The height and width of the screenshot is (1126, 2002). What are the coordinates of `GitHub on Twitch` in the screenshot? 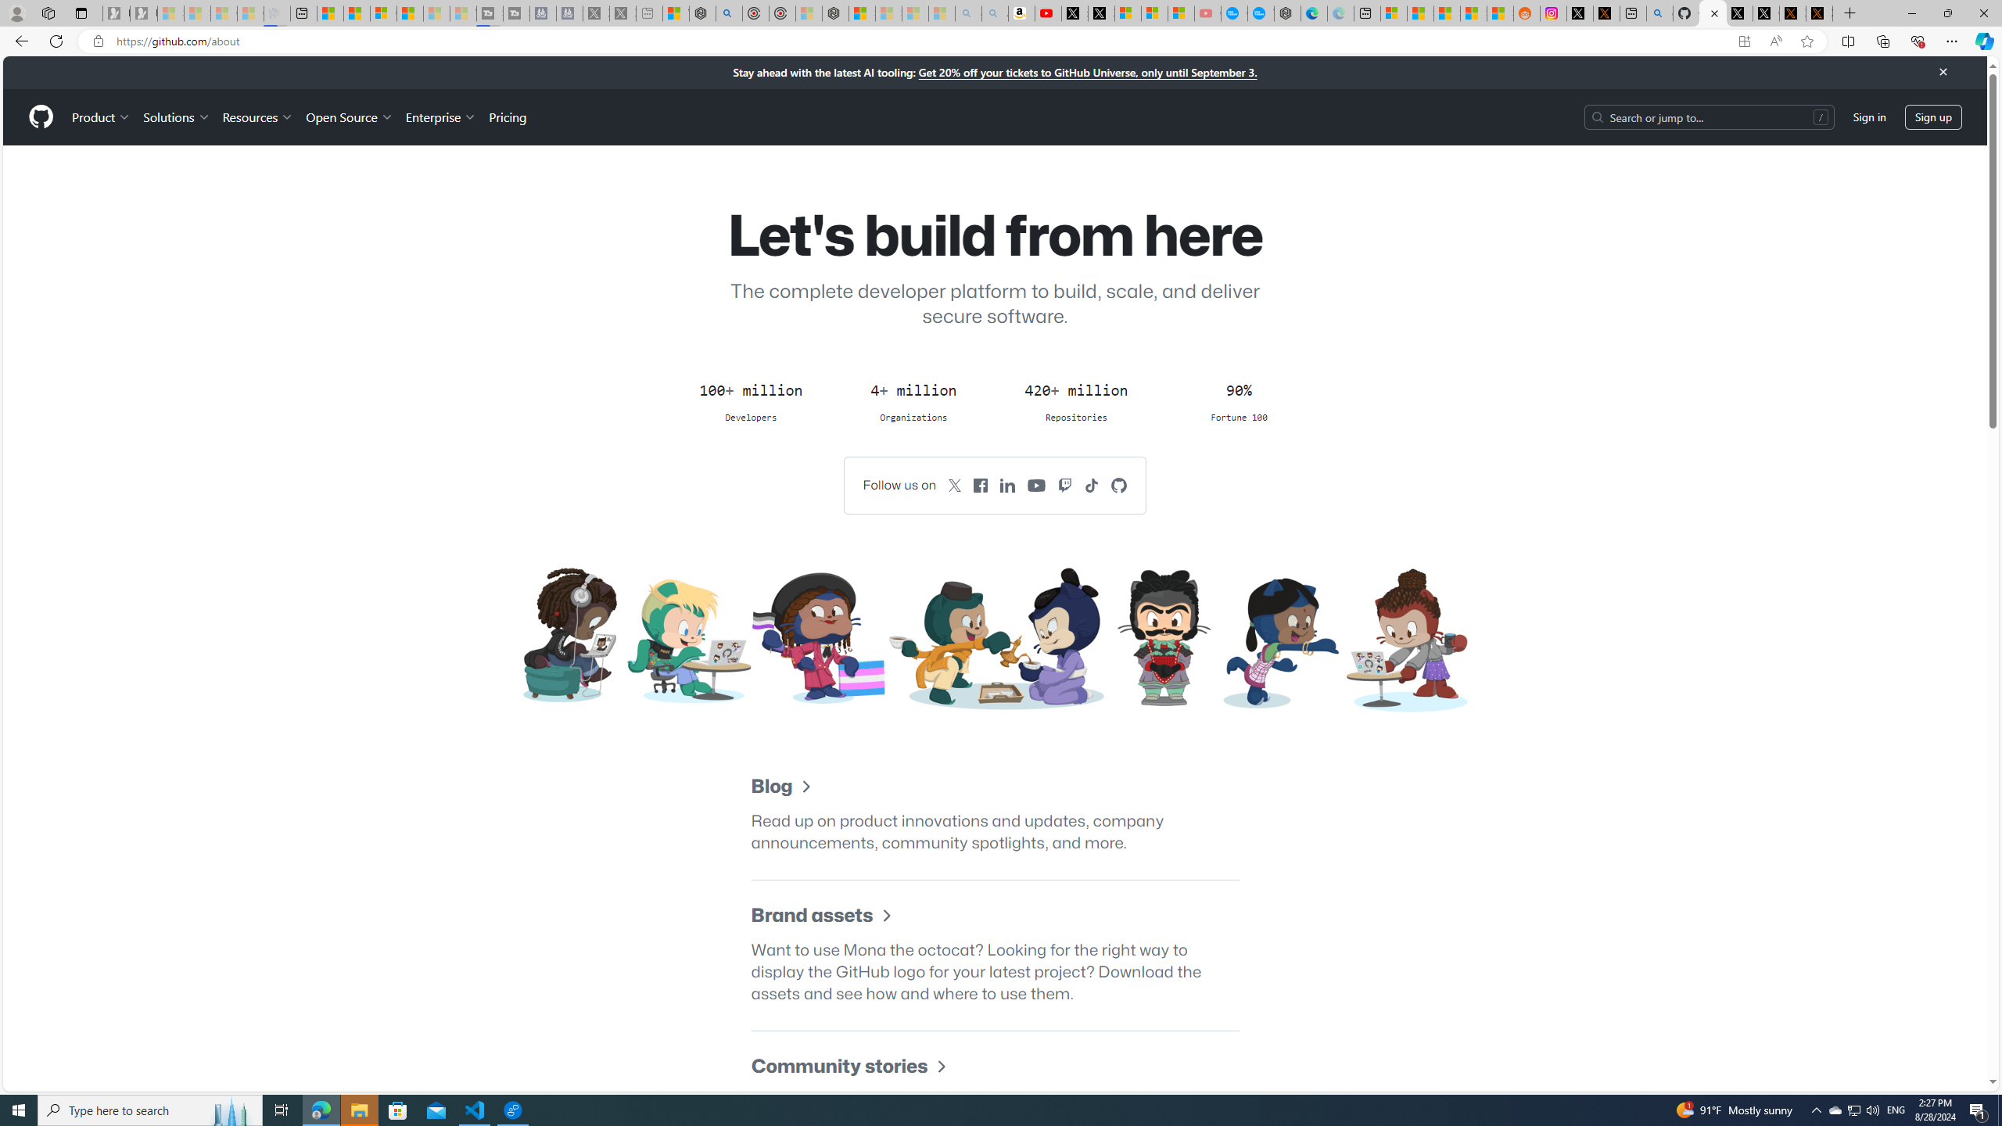 It's located at (1066, 485).